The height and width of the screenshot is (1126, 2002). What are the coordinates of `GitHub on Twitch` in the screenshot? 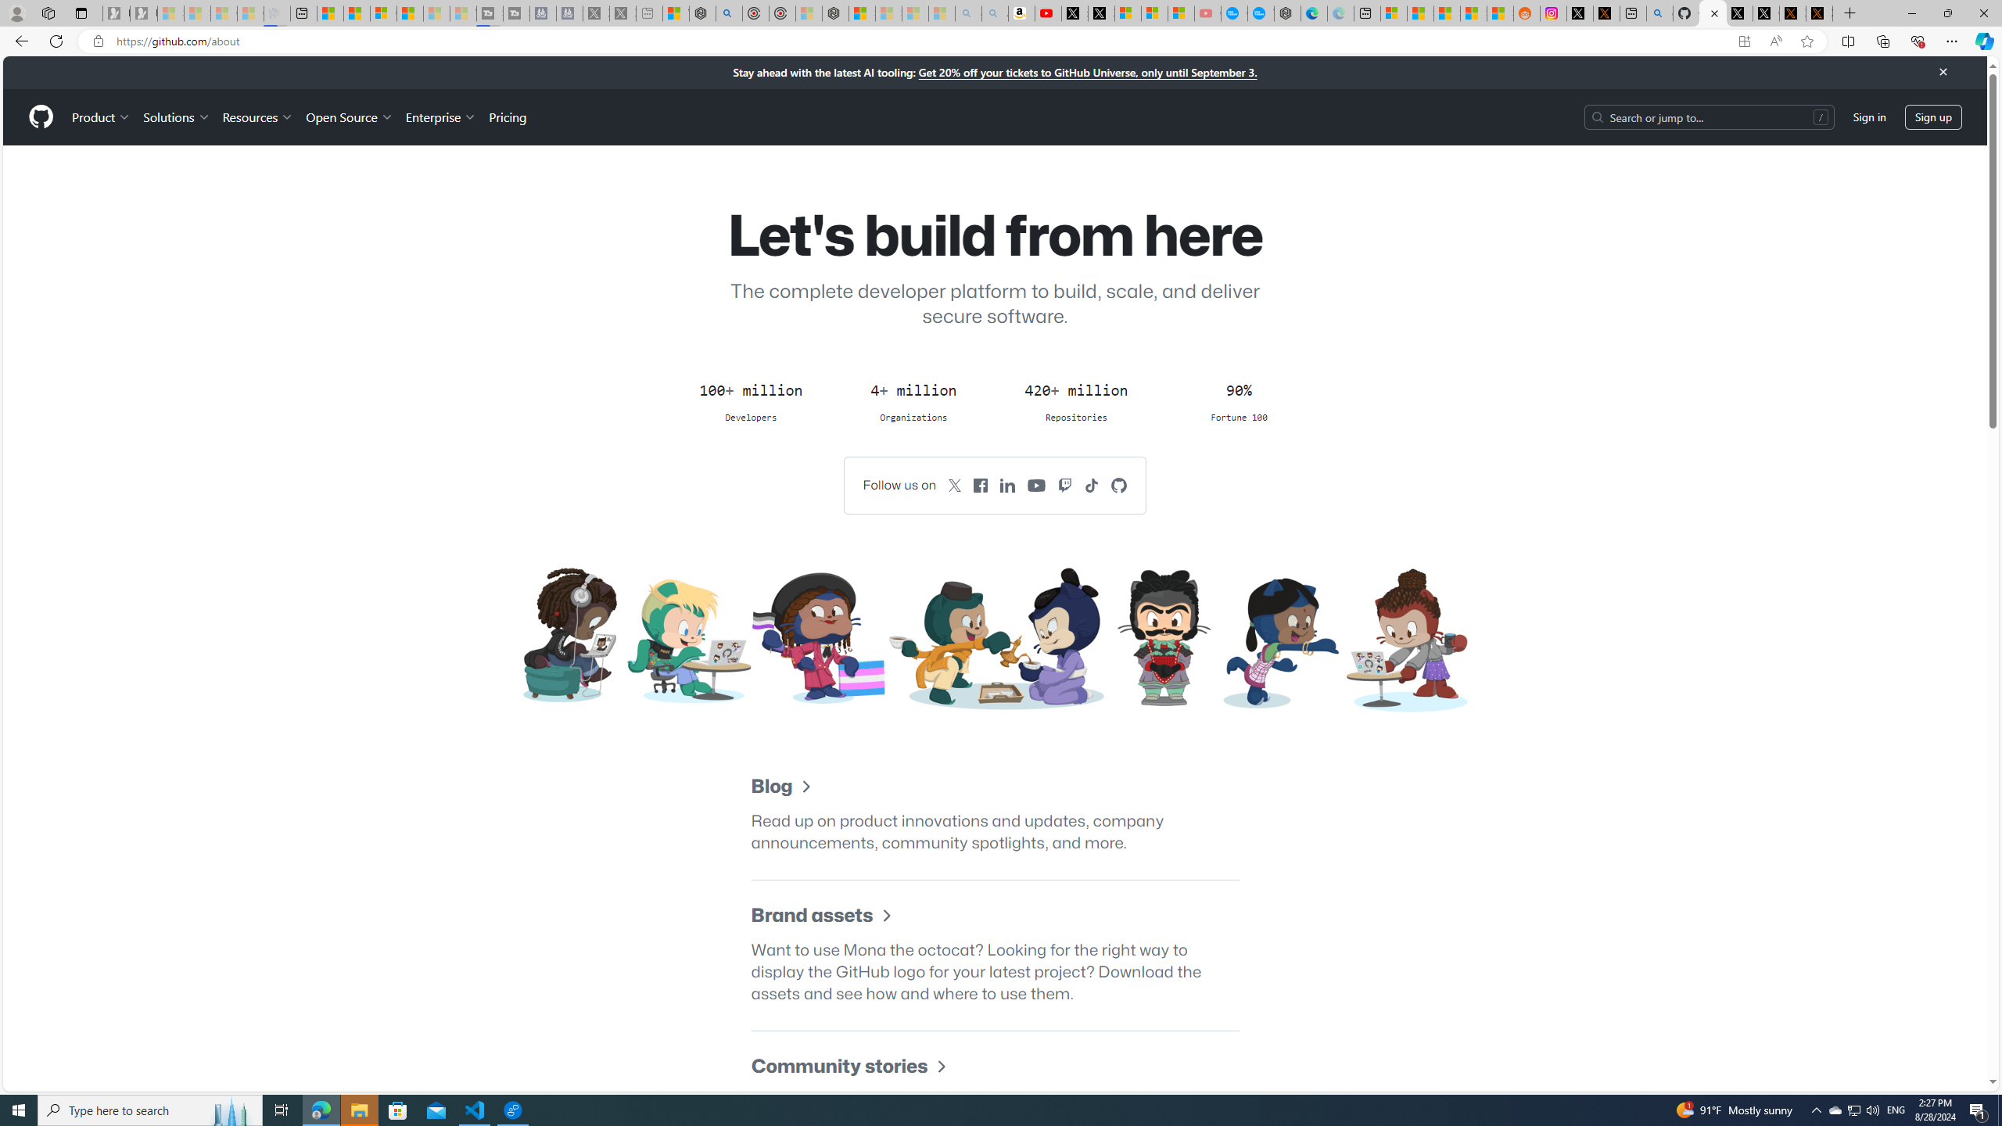 It's located at (1066, 485).